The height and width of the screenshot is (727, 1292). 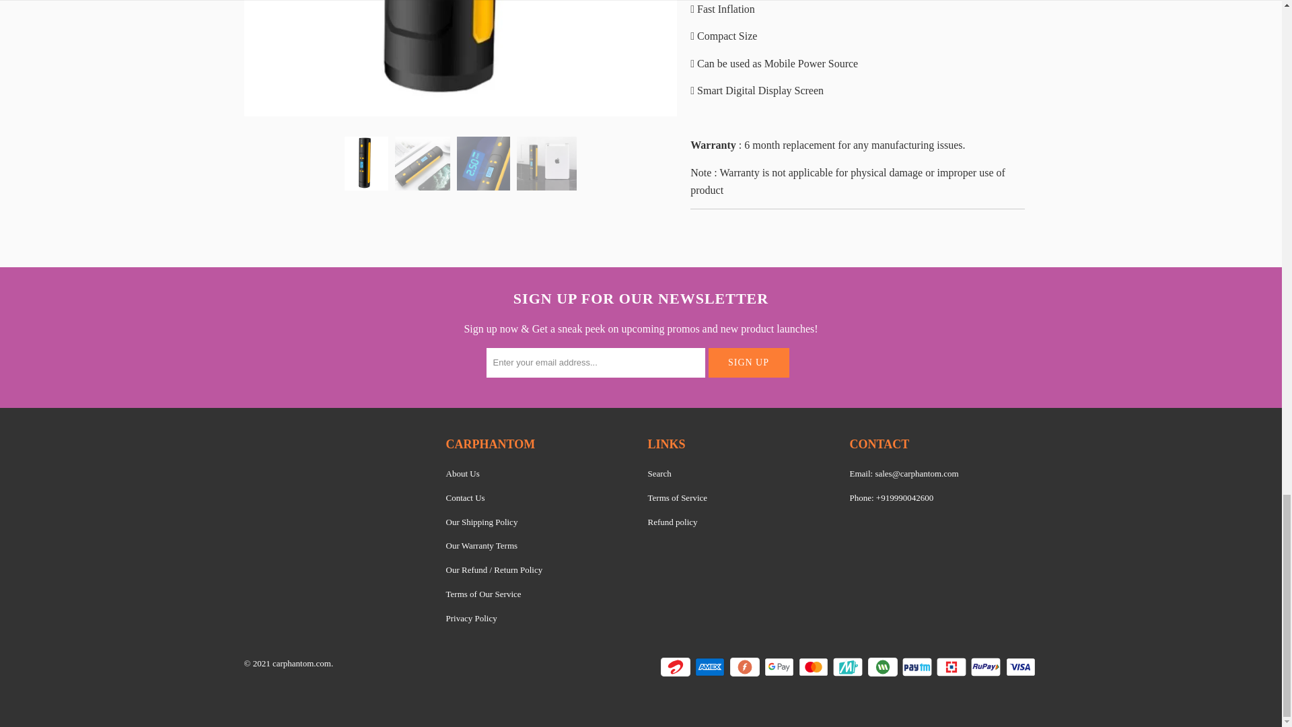 I want to click on PayZapp, so click(x=953, y=666).